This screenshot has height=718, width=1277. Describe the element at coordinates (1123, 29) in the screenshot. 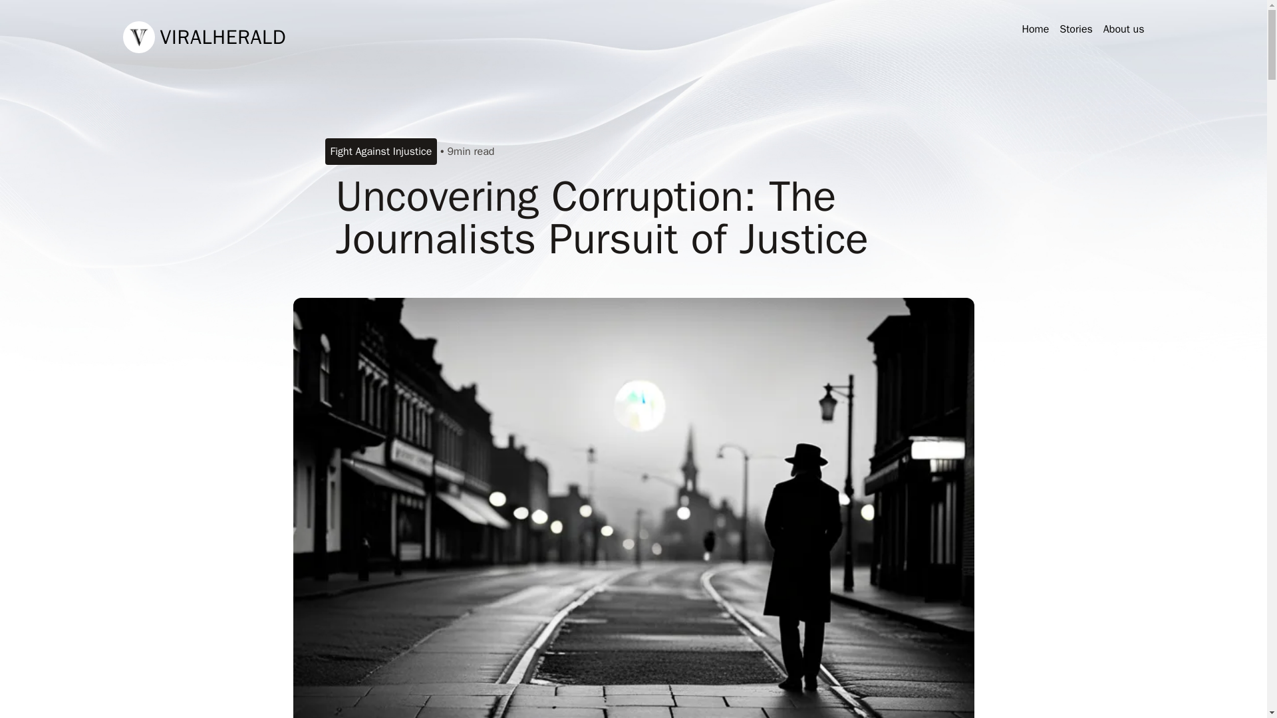

I see `About us` at that location.